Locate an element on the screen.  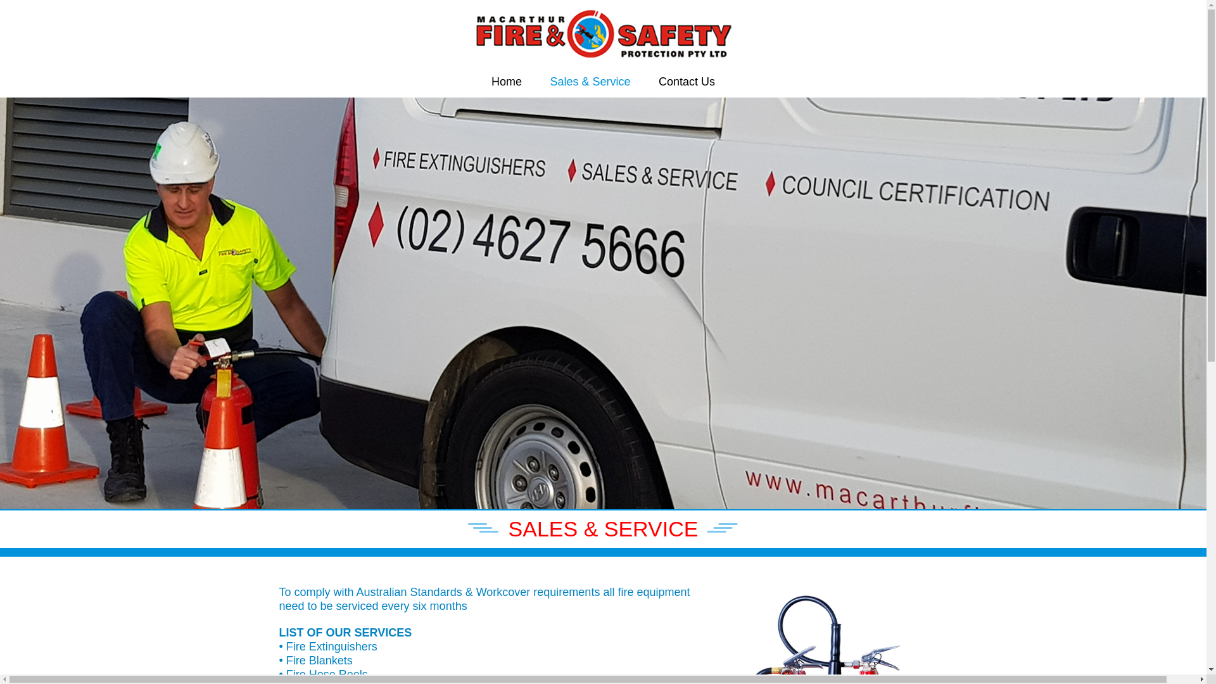
Sales & Service is located at coordinates (590, 82).